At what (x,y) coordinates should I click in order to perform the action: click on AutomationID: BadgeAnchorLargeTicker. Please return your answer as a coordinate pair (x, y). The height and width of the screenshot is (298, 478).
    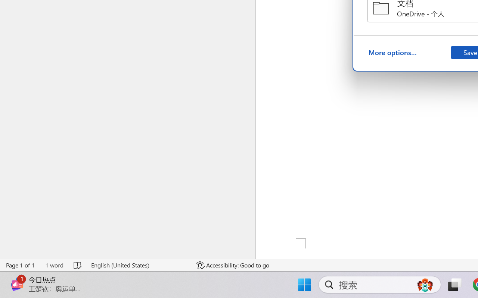
    Looking at the image, I should click on (17, 277).